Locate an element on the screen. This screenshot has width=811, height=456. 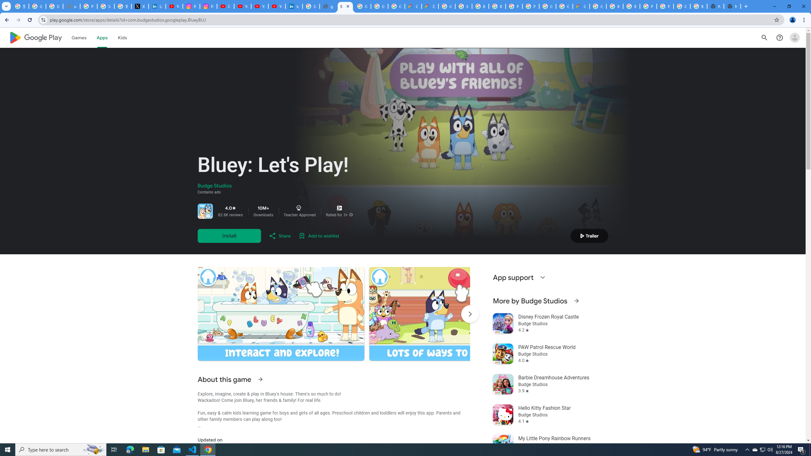
support.google.com - Network error is located at coordinates (71, 6).